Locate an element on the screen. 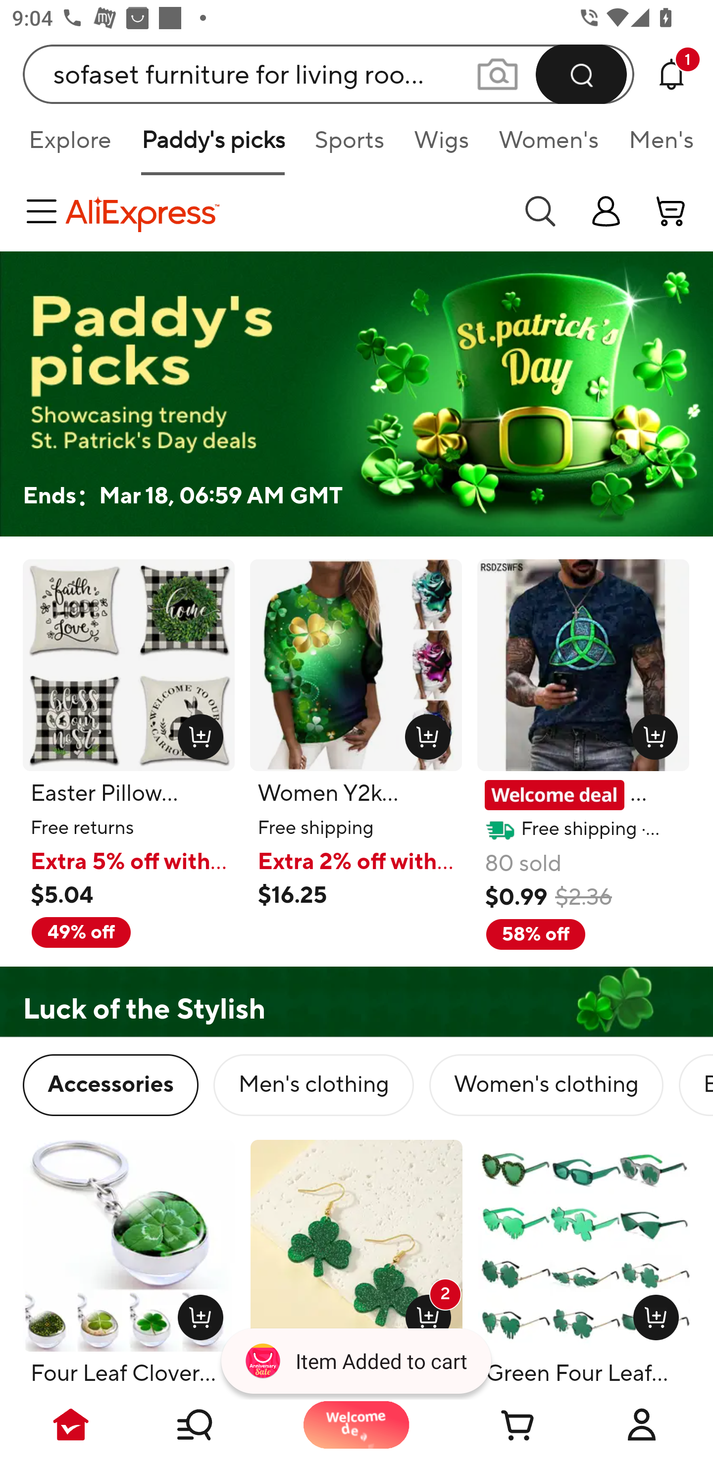 This screenshot has width=713, height=1465. Men's clothing is located at coordinates (313, 1085).